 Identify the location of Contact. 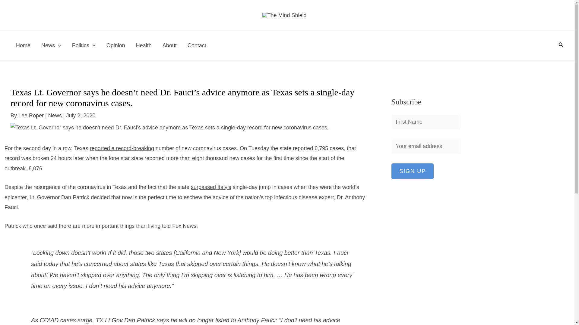
(197, 45).